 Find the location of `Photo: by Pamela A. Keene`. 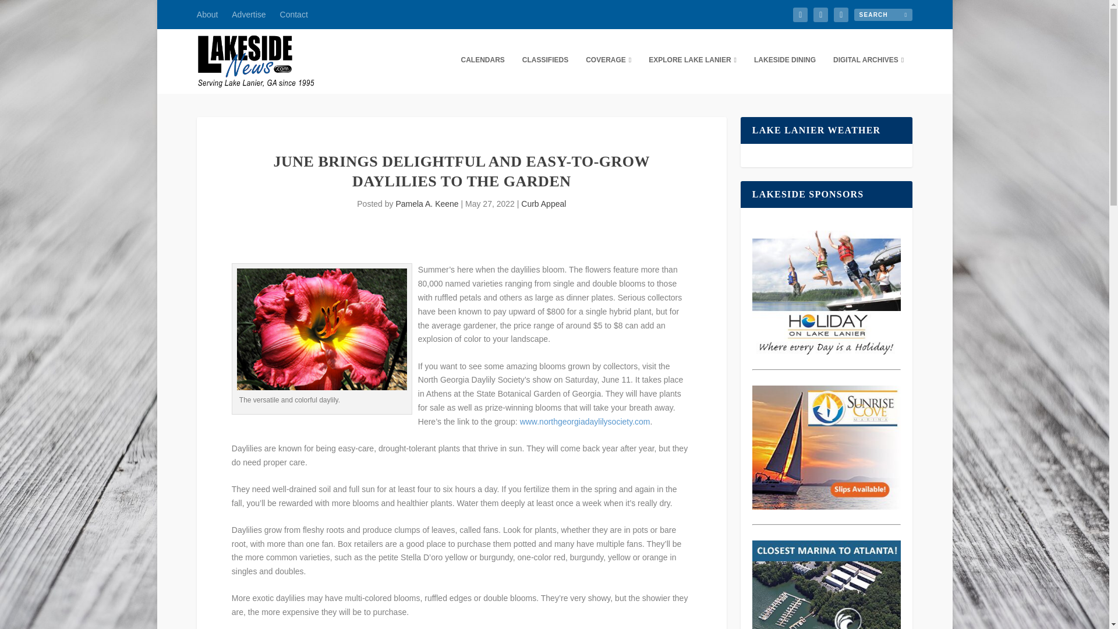

Photo: by Pamela A. Keene is located at coordinates (321, 328).